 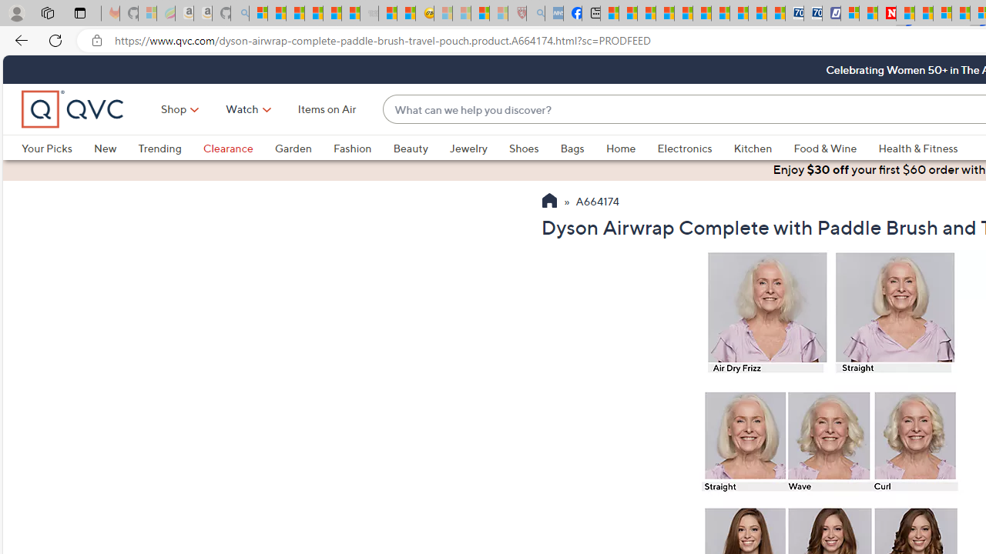 I want to click on A664174, so click(x=598, y=202).